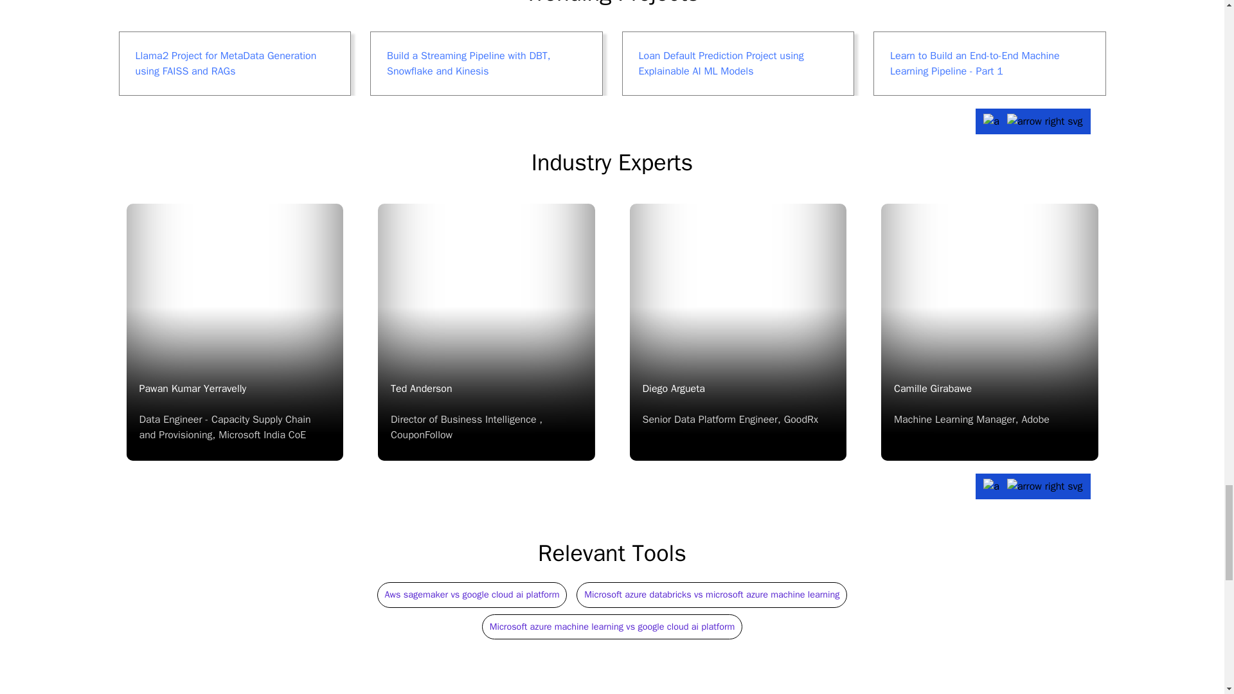 The width and height of the screenshot is (1234, 694). What do you see at coordinates (234, 63) in the screenshot?
I see `Build a Streaming Pipeline with DBT, Snowflake and Kinesis` at bounding box center [234, 63].